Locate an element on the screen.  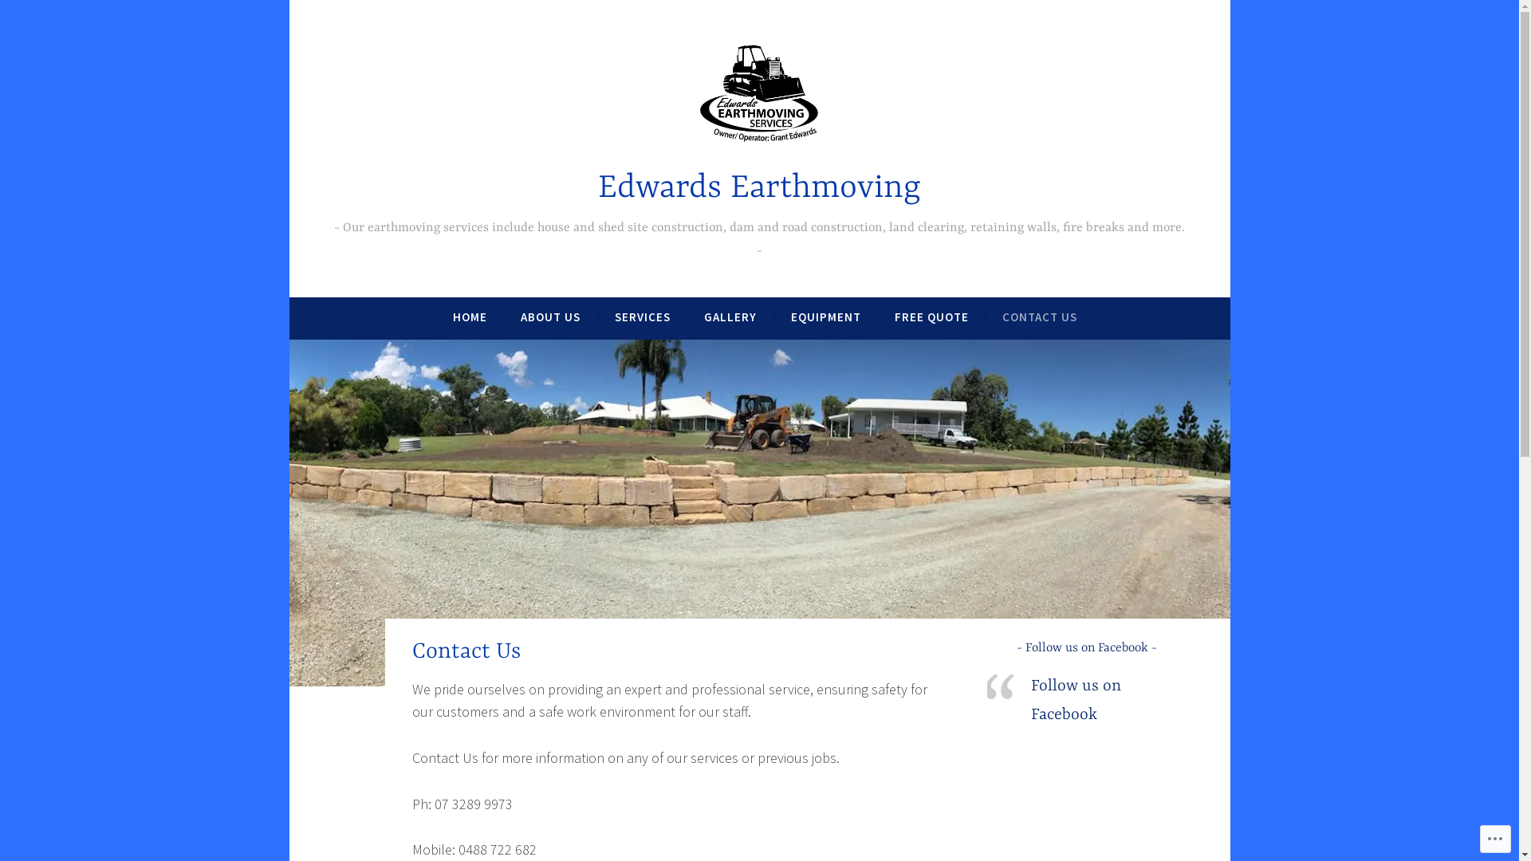
ABOUT US is located at coordinates (550, 317).